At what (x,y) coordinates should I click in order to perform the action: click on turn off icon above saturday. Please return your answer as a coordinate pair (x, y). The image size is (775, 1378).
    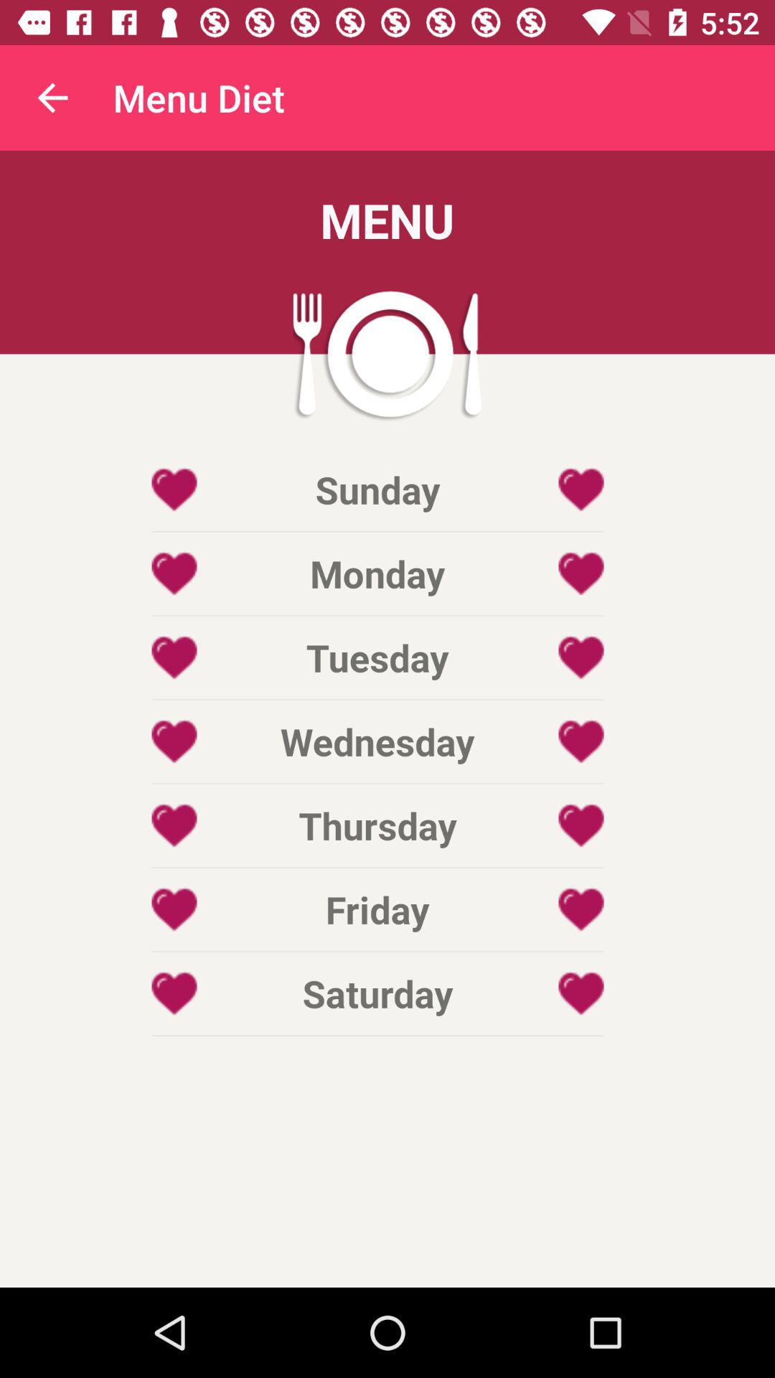
    Looking at the image, I should click on (377, 909).